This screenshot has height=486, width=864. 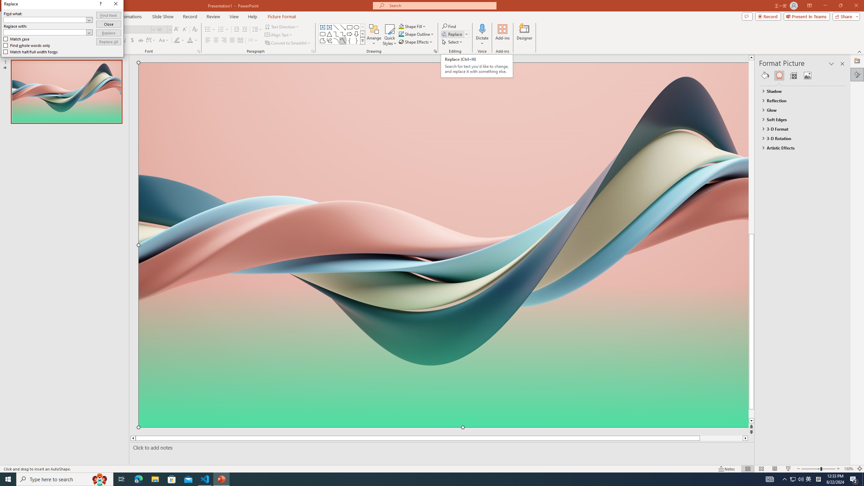 What do you see at coordinates (313, 51) in the screenshot?
I see `Paragraph...` at bounding box center [313, 51].